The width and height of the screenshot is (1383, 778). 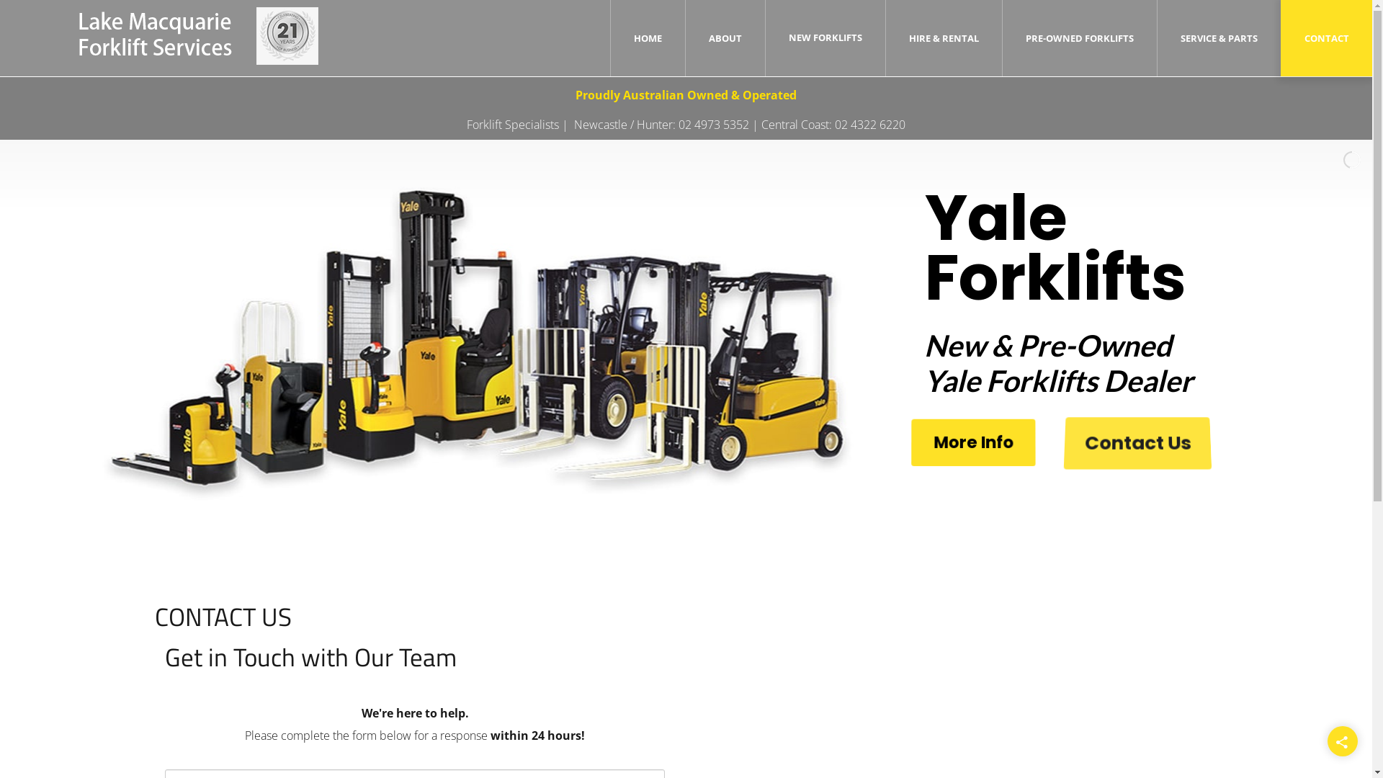 I want to click on 02 4973 5352, so click(x=714, y=125).